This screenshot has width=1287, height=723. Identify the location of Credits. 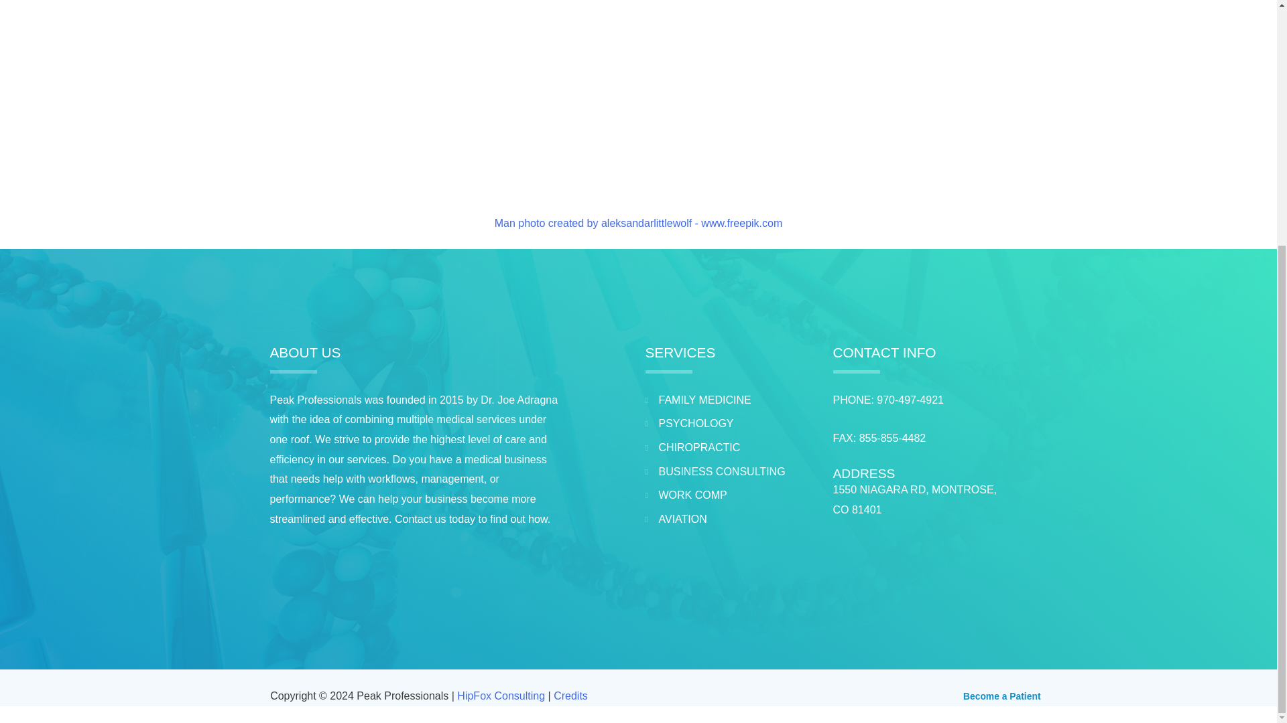
(570, 696).